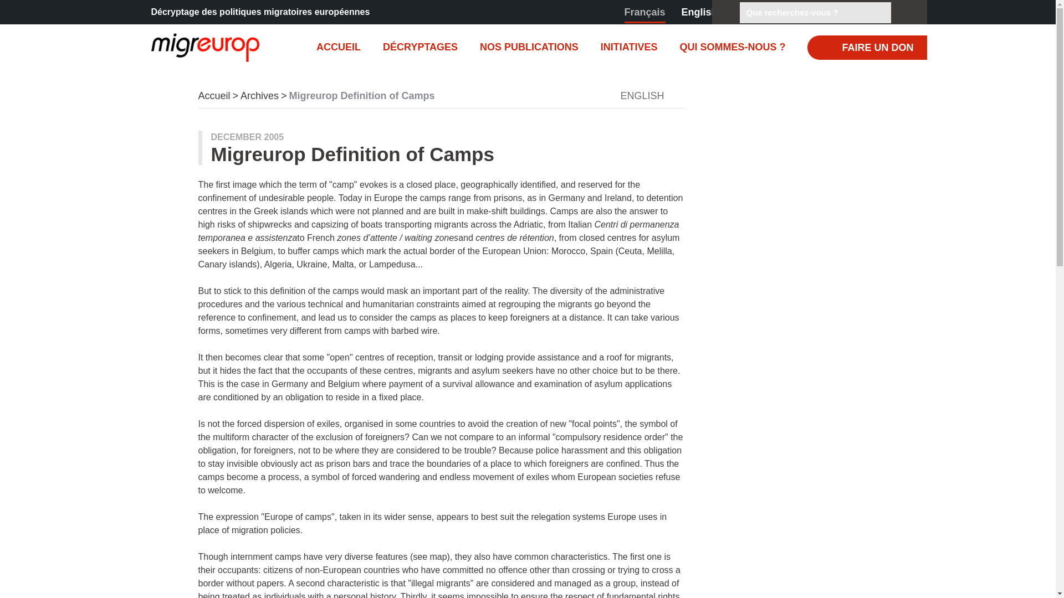 The image size is (1064, 598). What do you see at coordinates (648, 96) in the screenshot?
I see `ENGLISH` at bounding box center [648, 96].